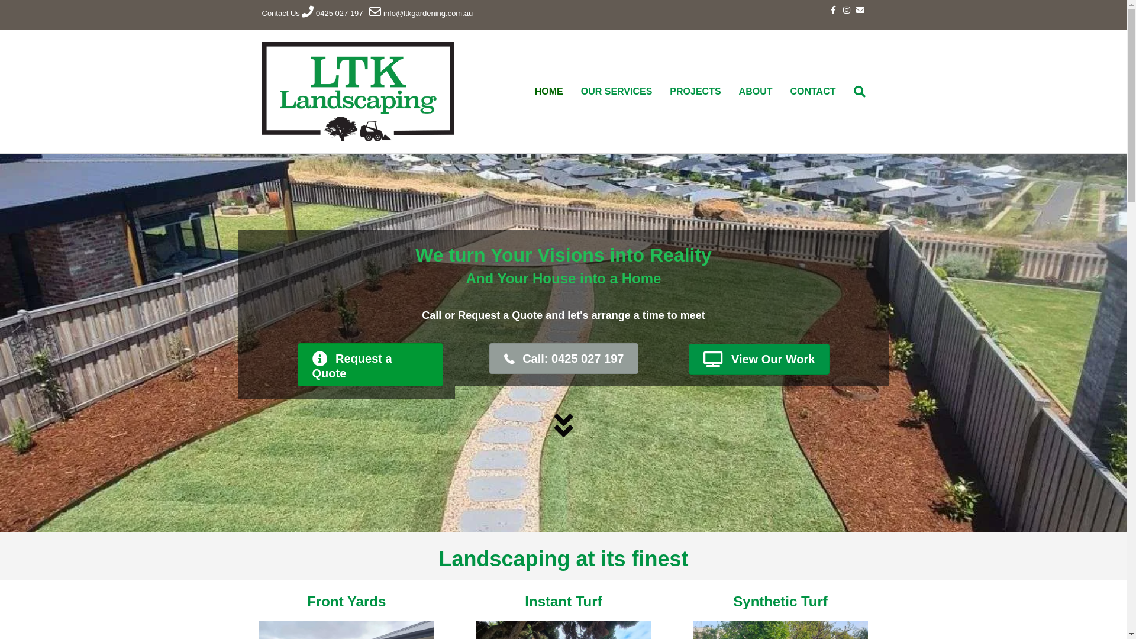 The image size is (1136, 639). What do you see at coordinates (347, 601) in the screenshot?
I see `Front Yards` at bounding box center [347, 601].